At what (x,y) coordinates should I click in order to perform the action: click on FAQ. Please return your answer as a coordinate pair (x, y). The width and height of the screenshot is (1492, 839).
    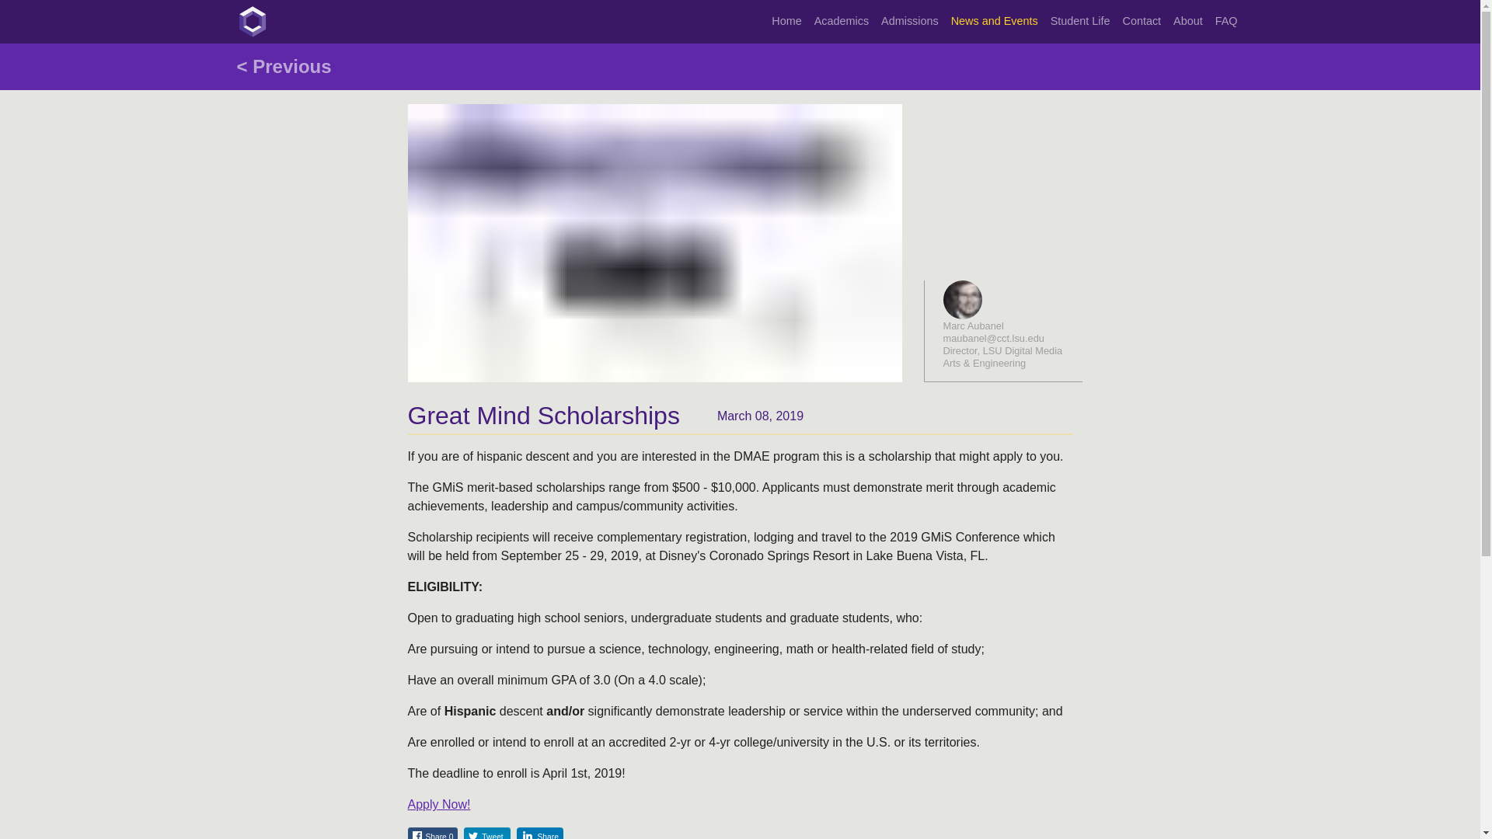
    Looking at the image, I should click on (1226, 22).